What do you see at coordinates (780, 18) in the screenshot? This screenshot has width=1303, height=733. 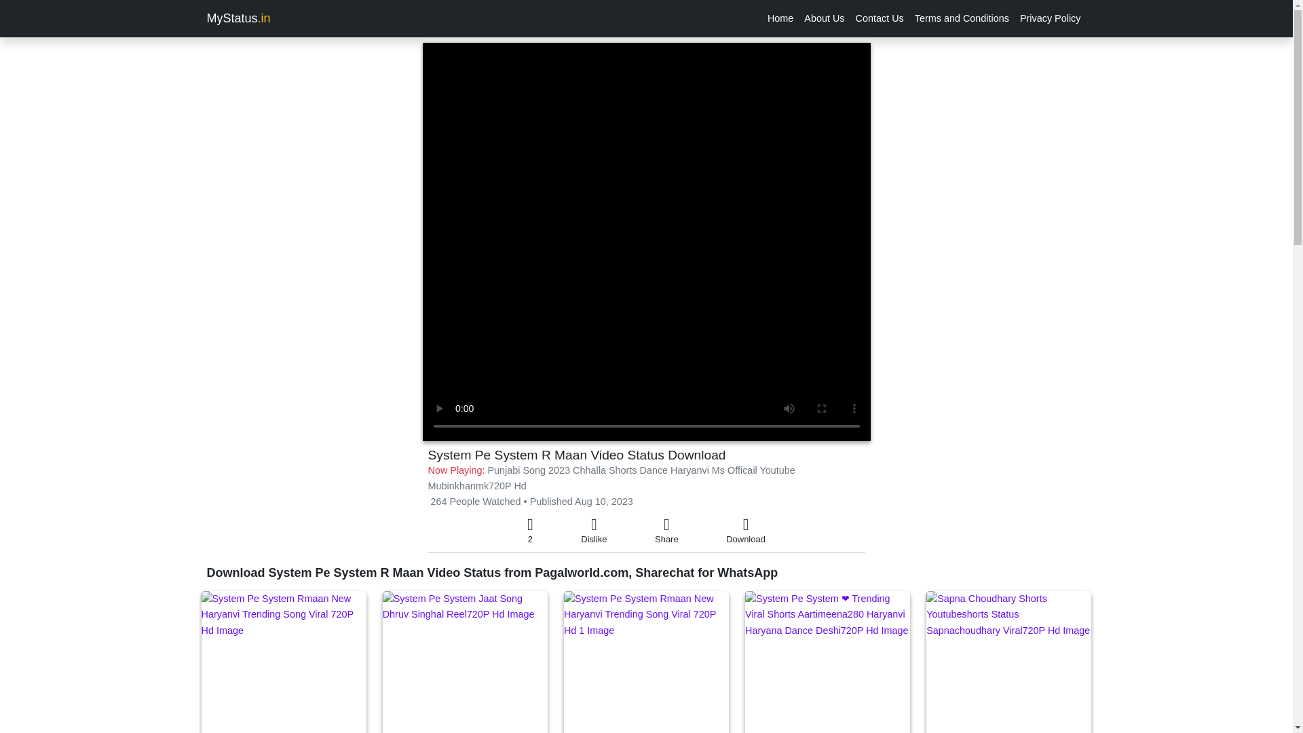 I see `Home` at bounding box center [780, 18].